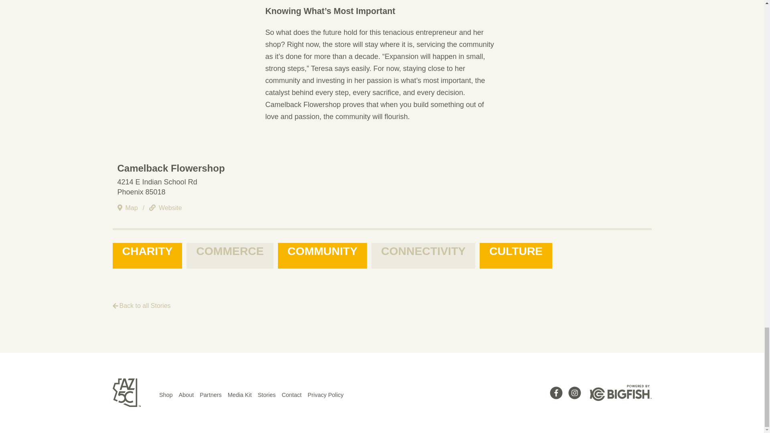 The image size is (770, 433). What do you see at coordinates (322, 255) in the screenshot?
I see `COMMUNITY` at bounding box center [322, 255].